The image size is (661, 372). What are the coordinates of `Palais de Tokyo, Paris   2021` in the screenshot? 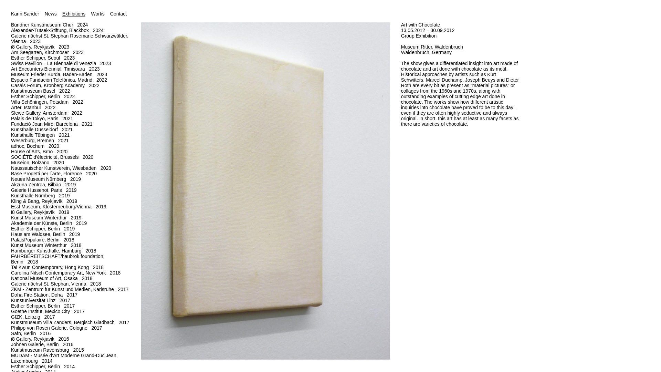 It's located at (71, 118).